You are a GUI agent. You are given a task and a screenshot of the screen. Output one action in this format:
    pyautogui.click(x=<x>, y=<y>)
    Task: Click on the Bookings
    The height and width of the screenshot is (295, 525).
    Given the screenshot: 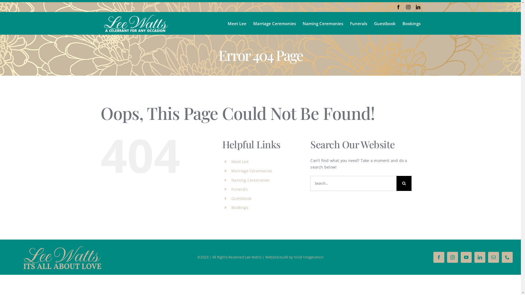 What is the action you would take?
    pyautogui.click(x=240, y=208)
    